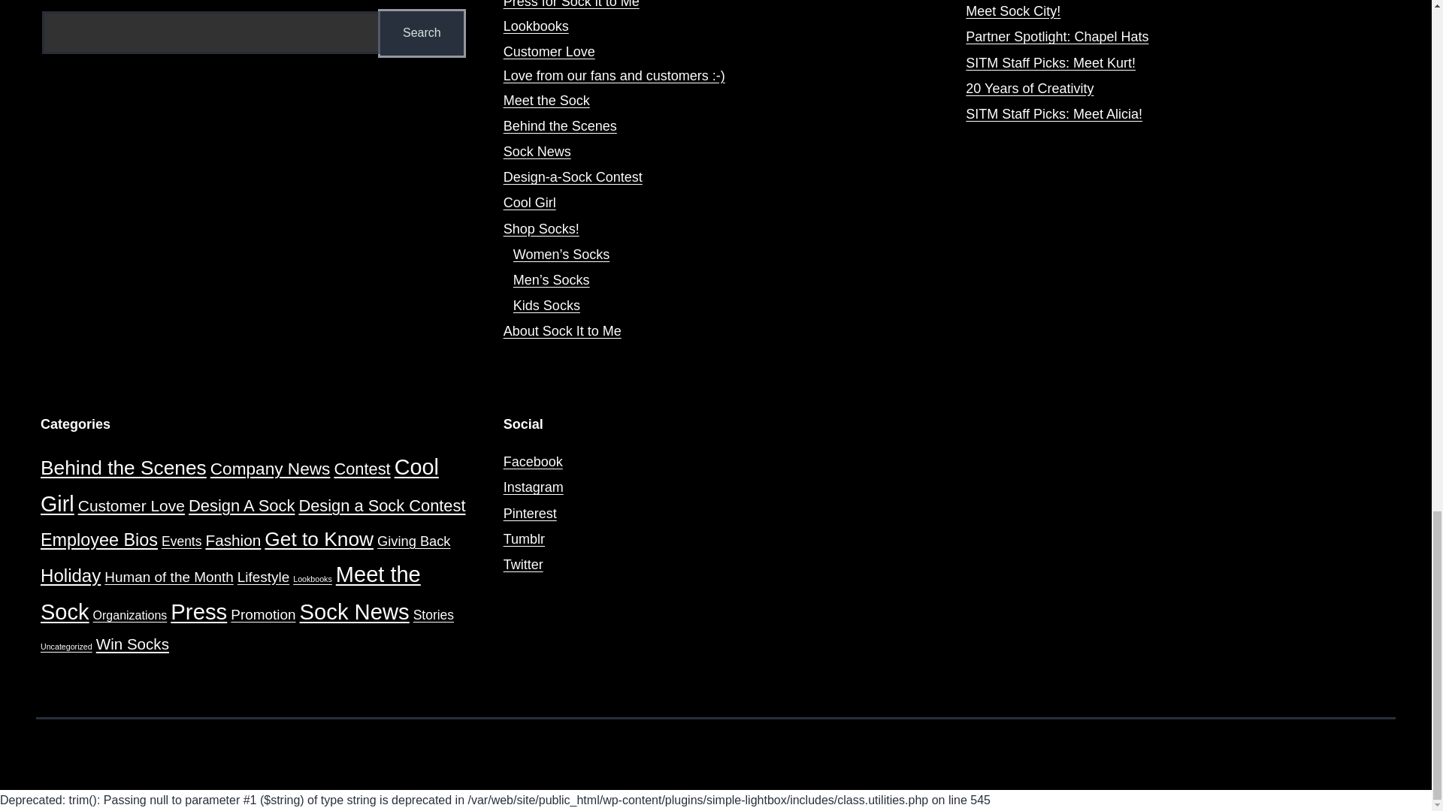  I want to click on Search, so click(422, 33).